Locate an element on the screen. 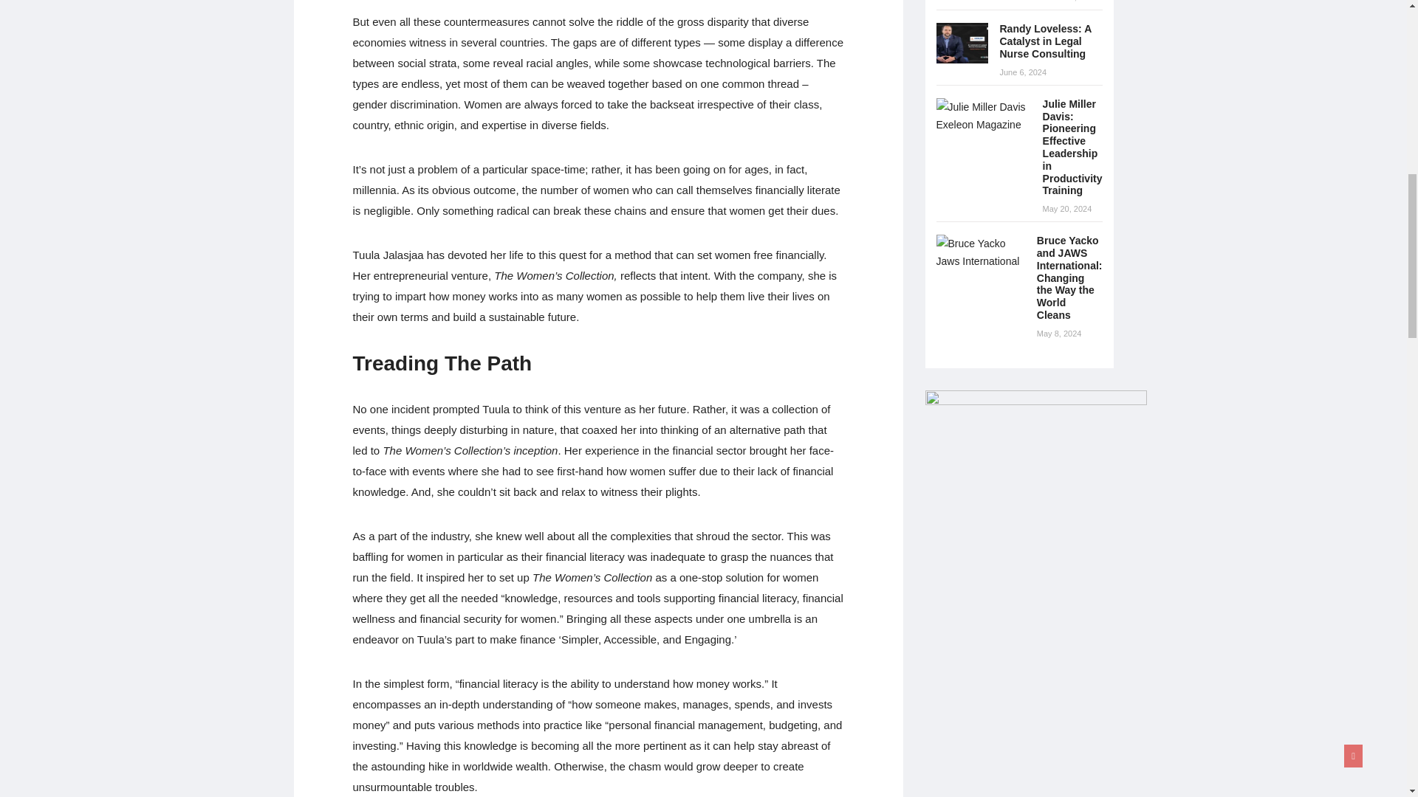 This screenshot has width=1418, height=797. Randy Loveless: A Catalyst in Legal Nurse Consulting is located at coordinates (962, 43).